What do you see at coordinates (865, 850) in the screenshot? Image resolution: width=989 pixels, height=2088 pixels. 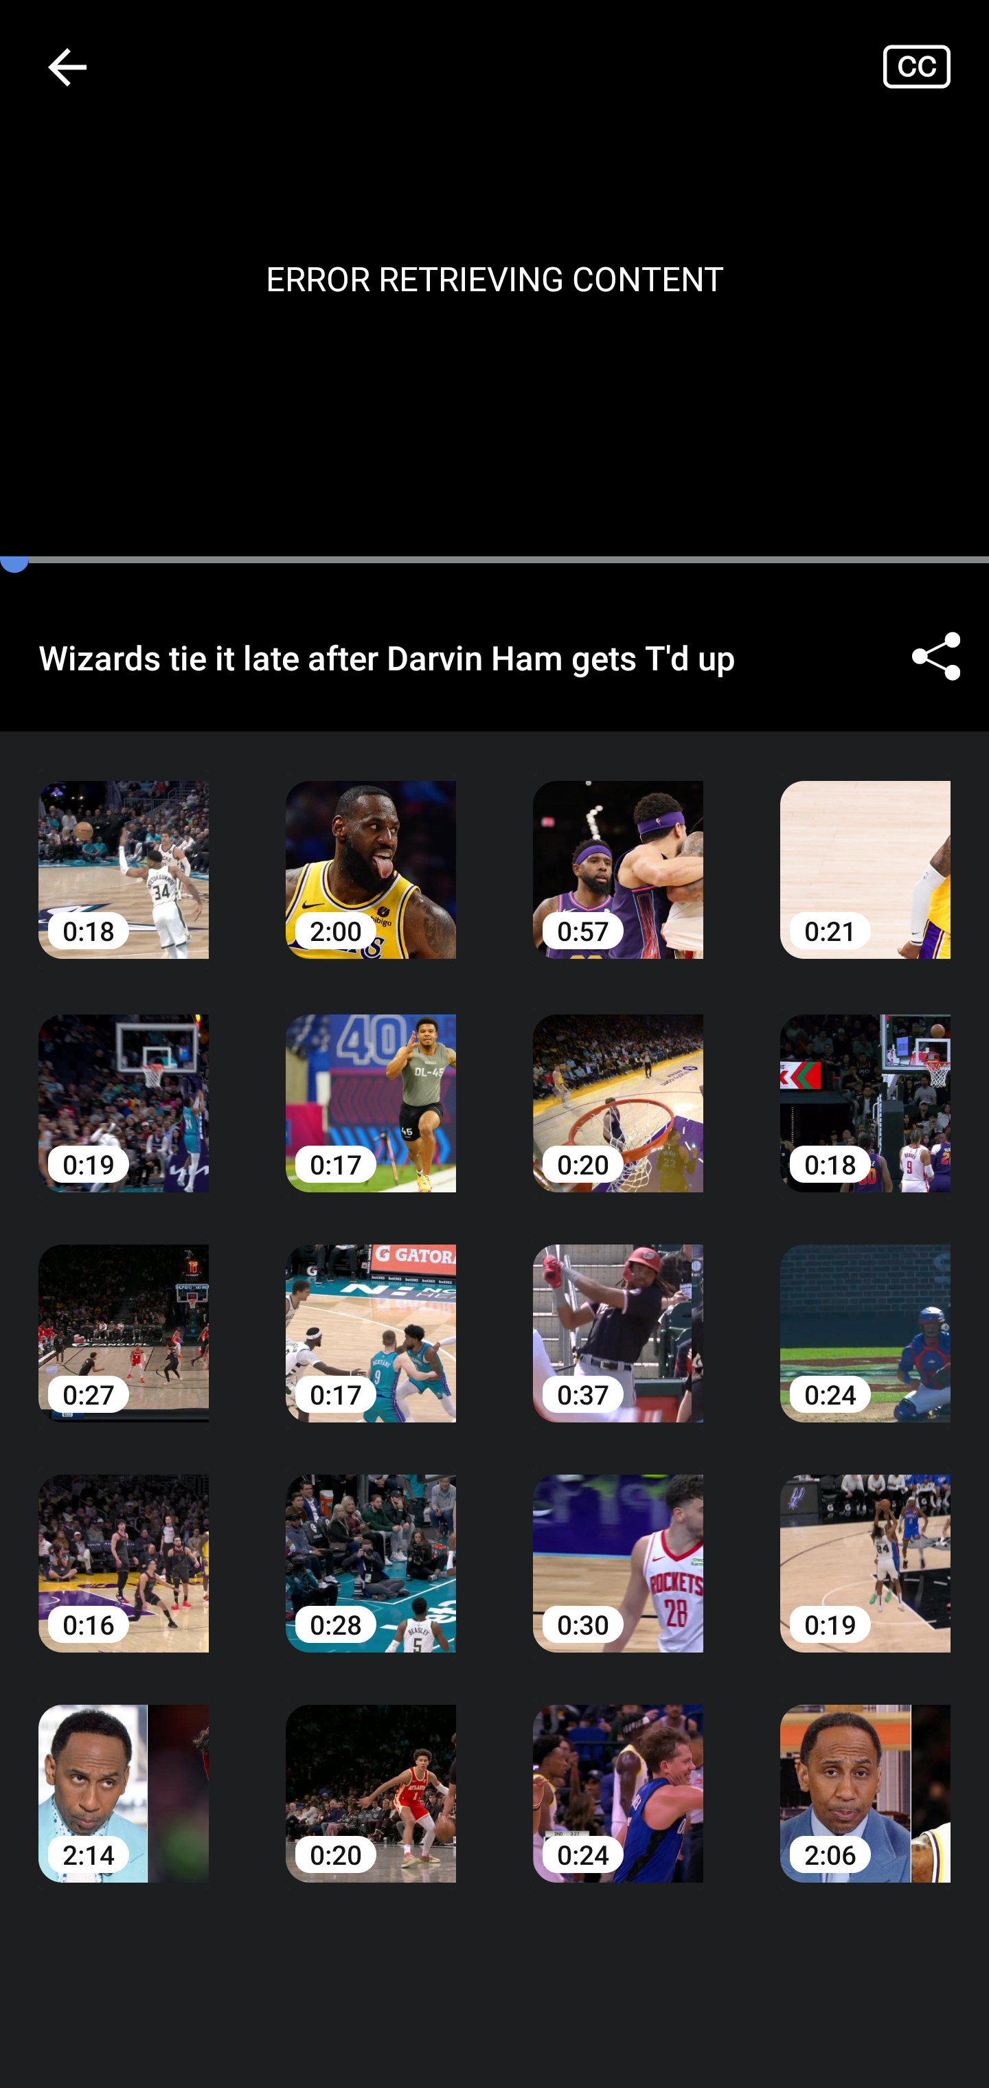 I see `0:21` at bounding box center [865, 850].